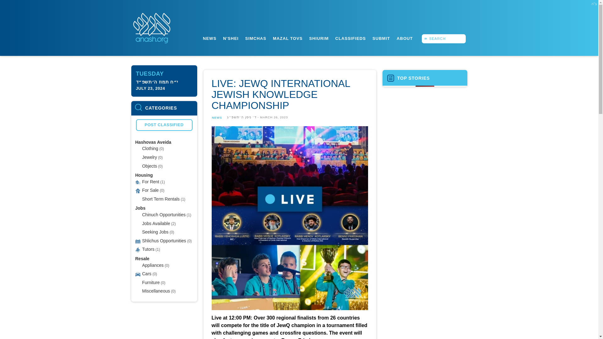  I want to click on NEWS, so click(209, 39).